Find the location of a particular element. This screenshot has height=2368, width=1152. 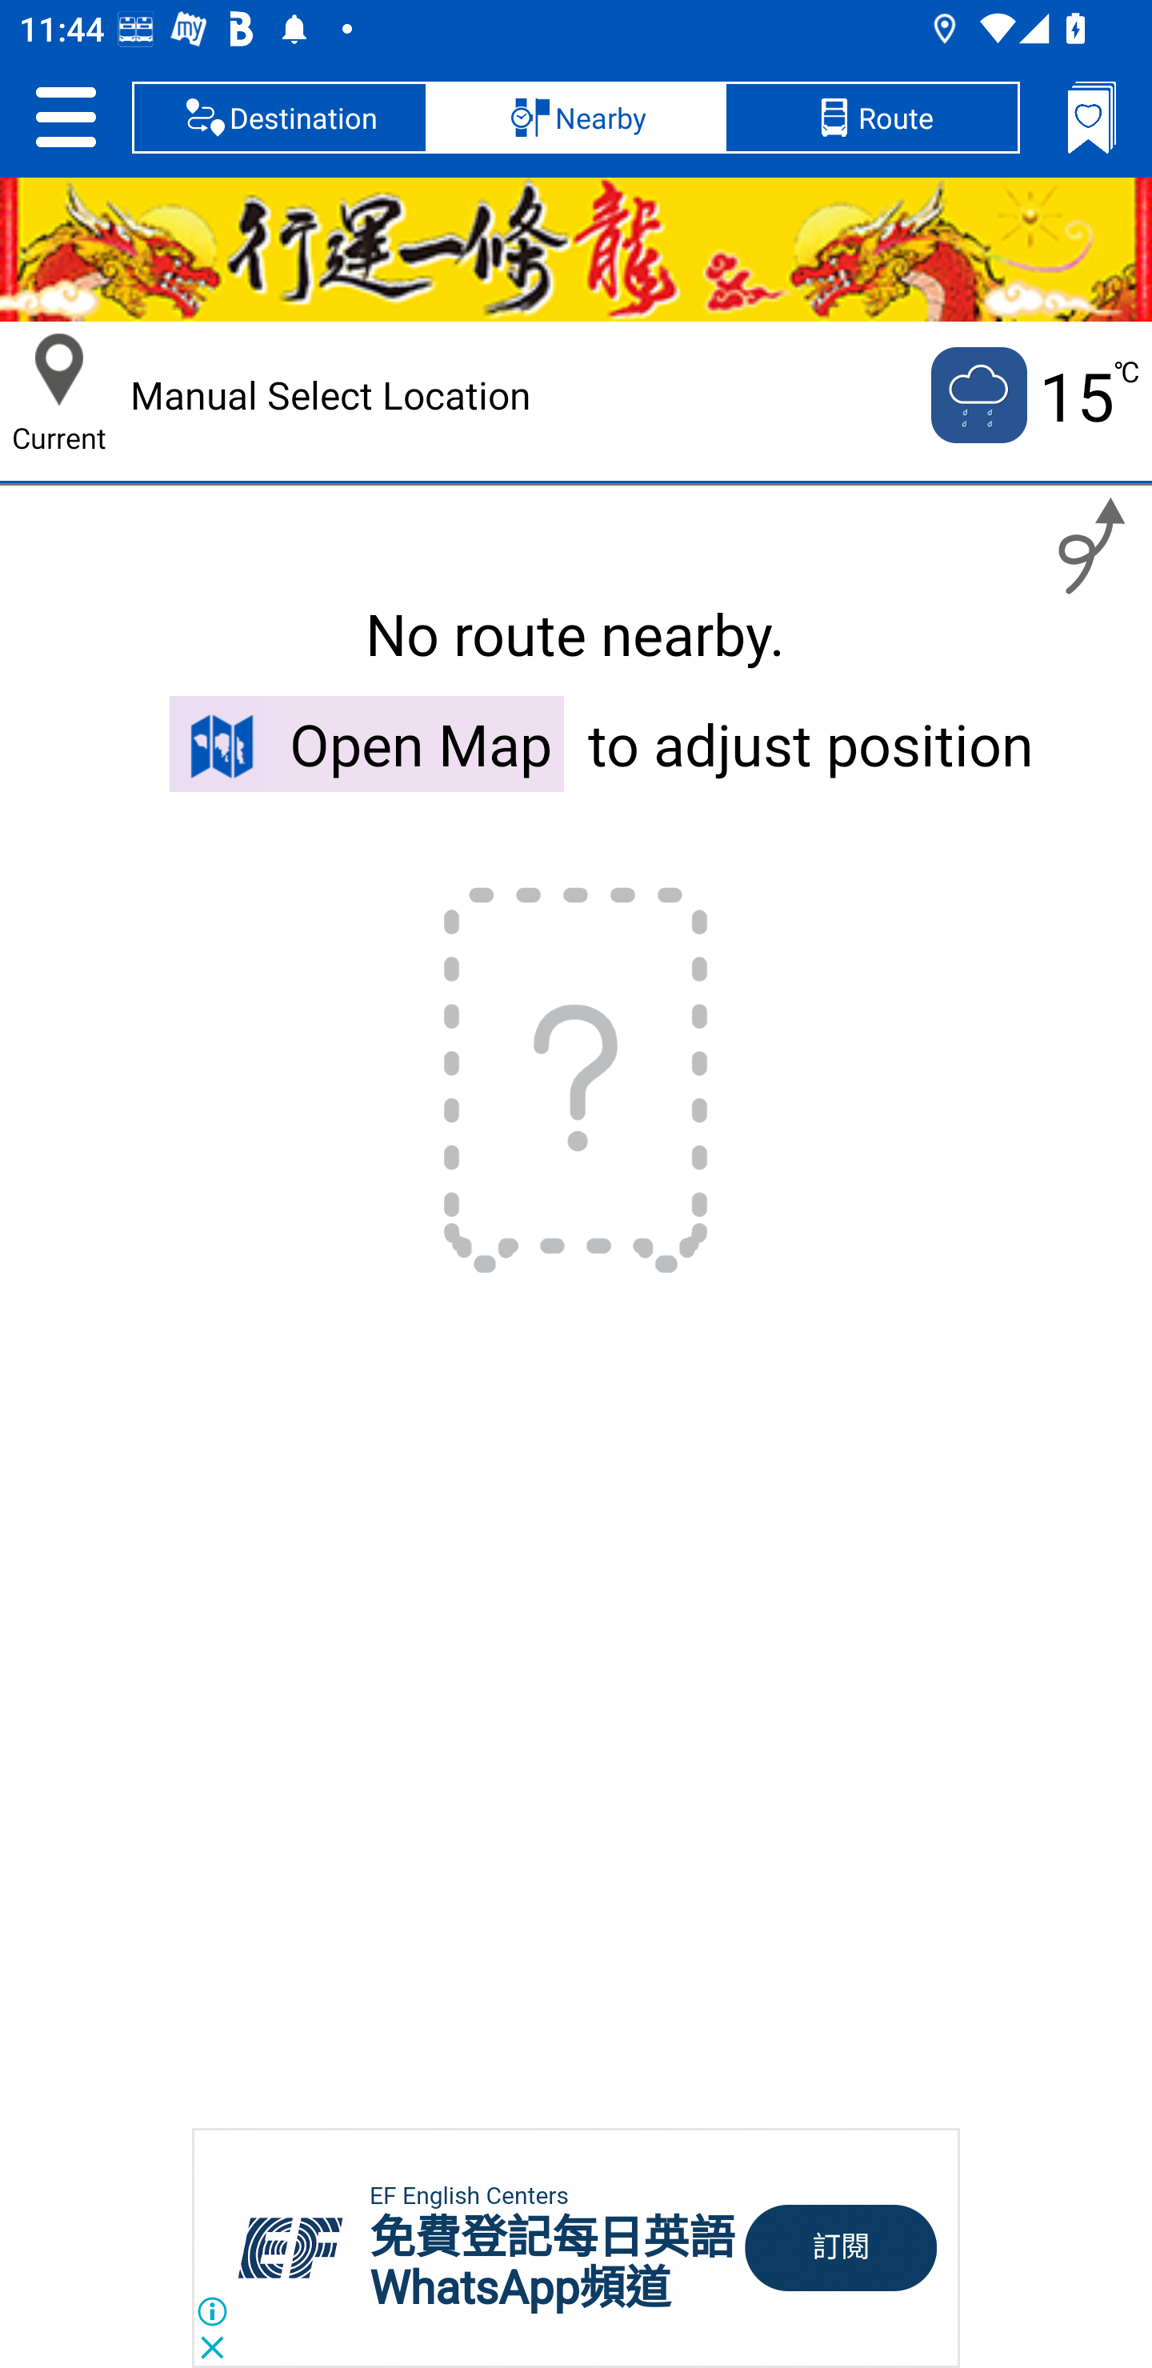

Current Location is located at coordinates (59, 370).